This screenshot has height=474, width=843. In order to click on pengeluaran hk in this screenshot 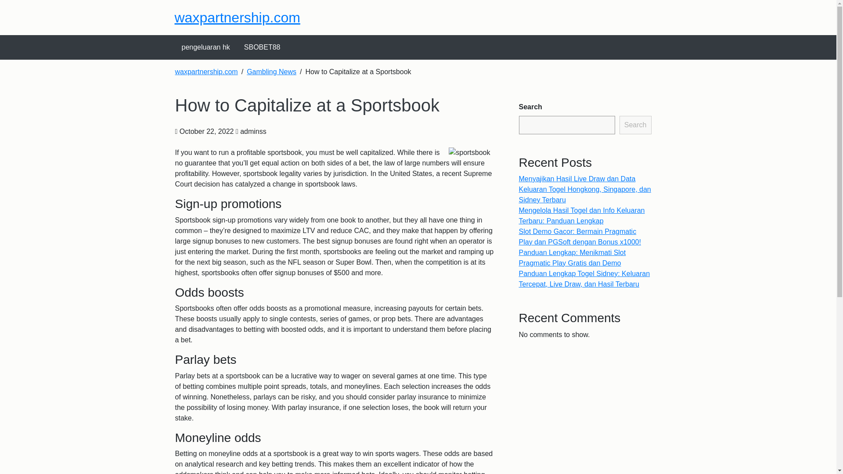, I will do `click(205, 47)`.